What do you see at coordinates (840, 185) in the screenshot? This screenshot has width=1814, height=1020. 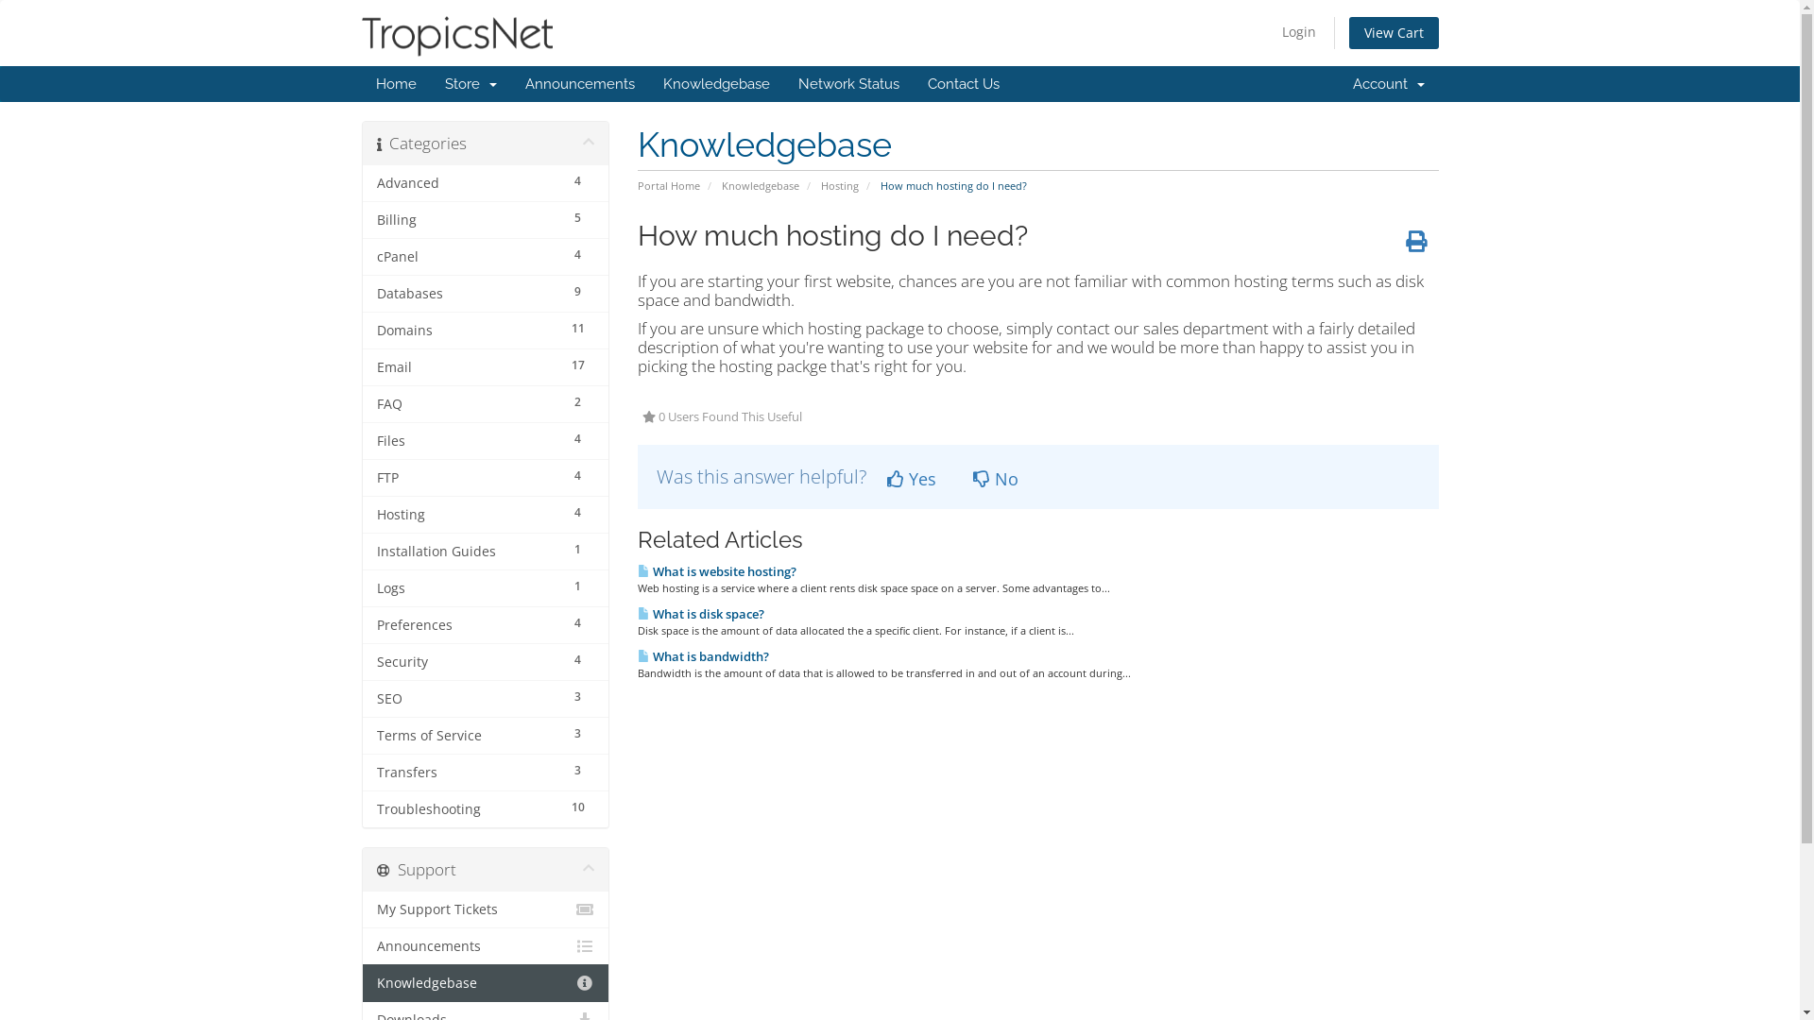 I see `Hosting` at bounding box center [840, 185].